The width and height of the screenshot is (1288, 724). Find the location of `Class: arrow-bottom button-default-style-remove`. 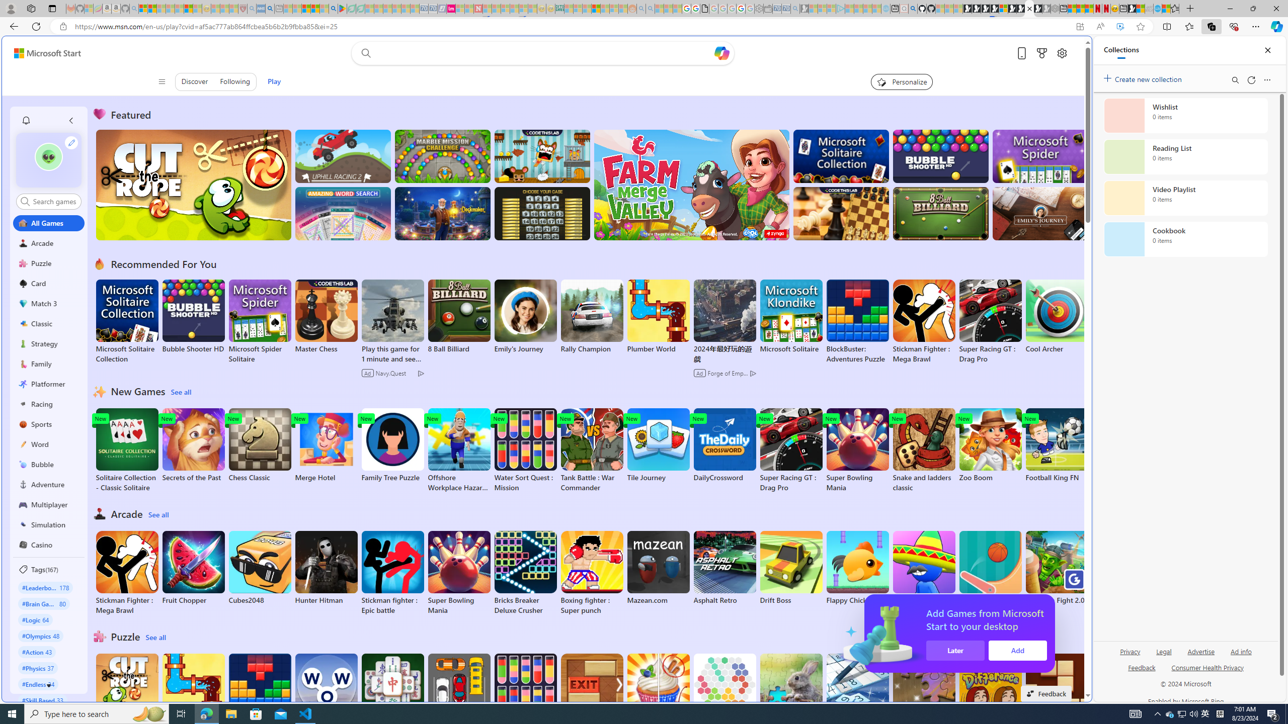

Class: arrow-bottom button-default-style-remove is located at coordinates (49, 685).